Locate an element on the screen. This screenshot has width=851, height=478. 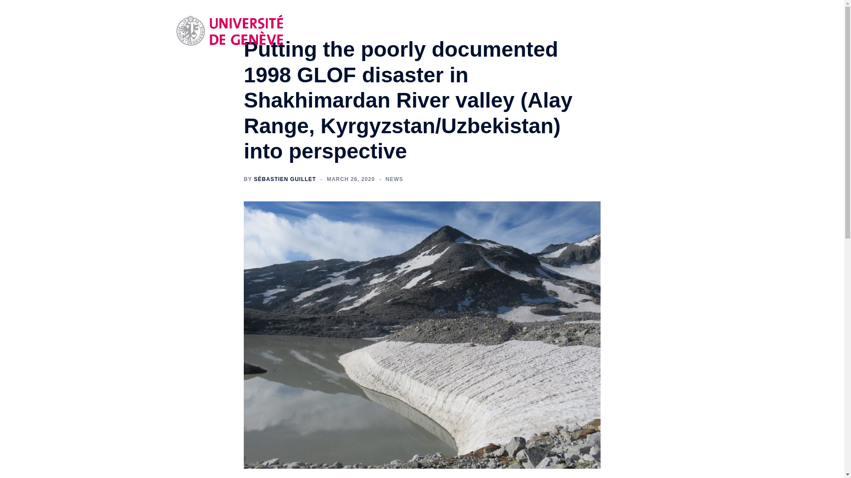
Home is located at coordinates (436, 31).